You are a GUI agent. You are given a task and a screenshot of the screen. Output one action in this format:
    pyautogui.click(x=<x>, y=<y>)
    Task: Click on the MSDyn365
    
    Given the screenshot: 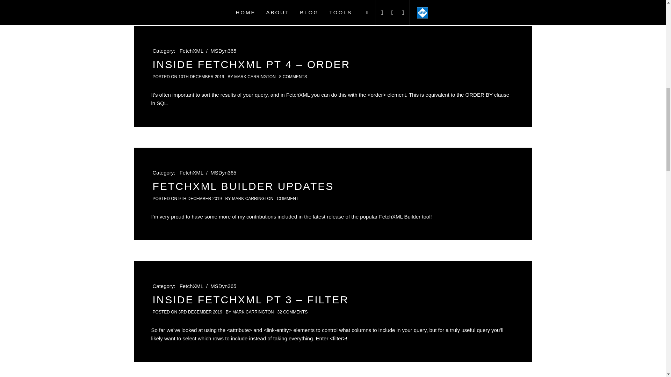 What is the action you would take?
    pyautogui.click(x=223, y=51)
    